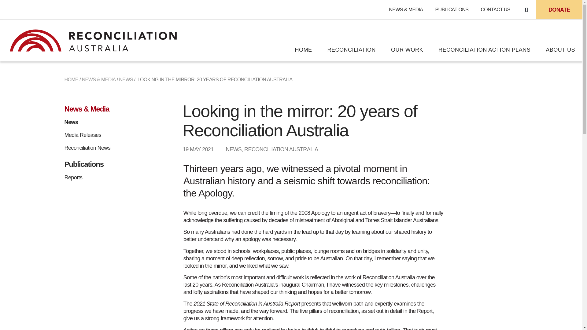 This screenshot has height=330, width=587. What do you see at coordinates (351, 50) in the screenshot?
I see `RECONCILIATION` at bounding box center [351, 50].